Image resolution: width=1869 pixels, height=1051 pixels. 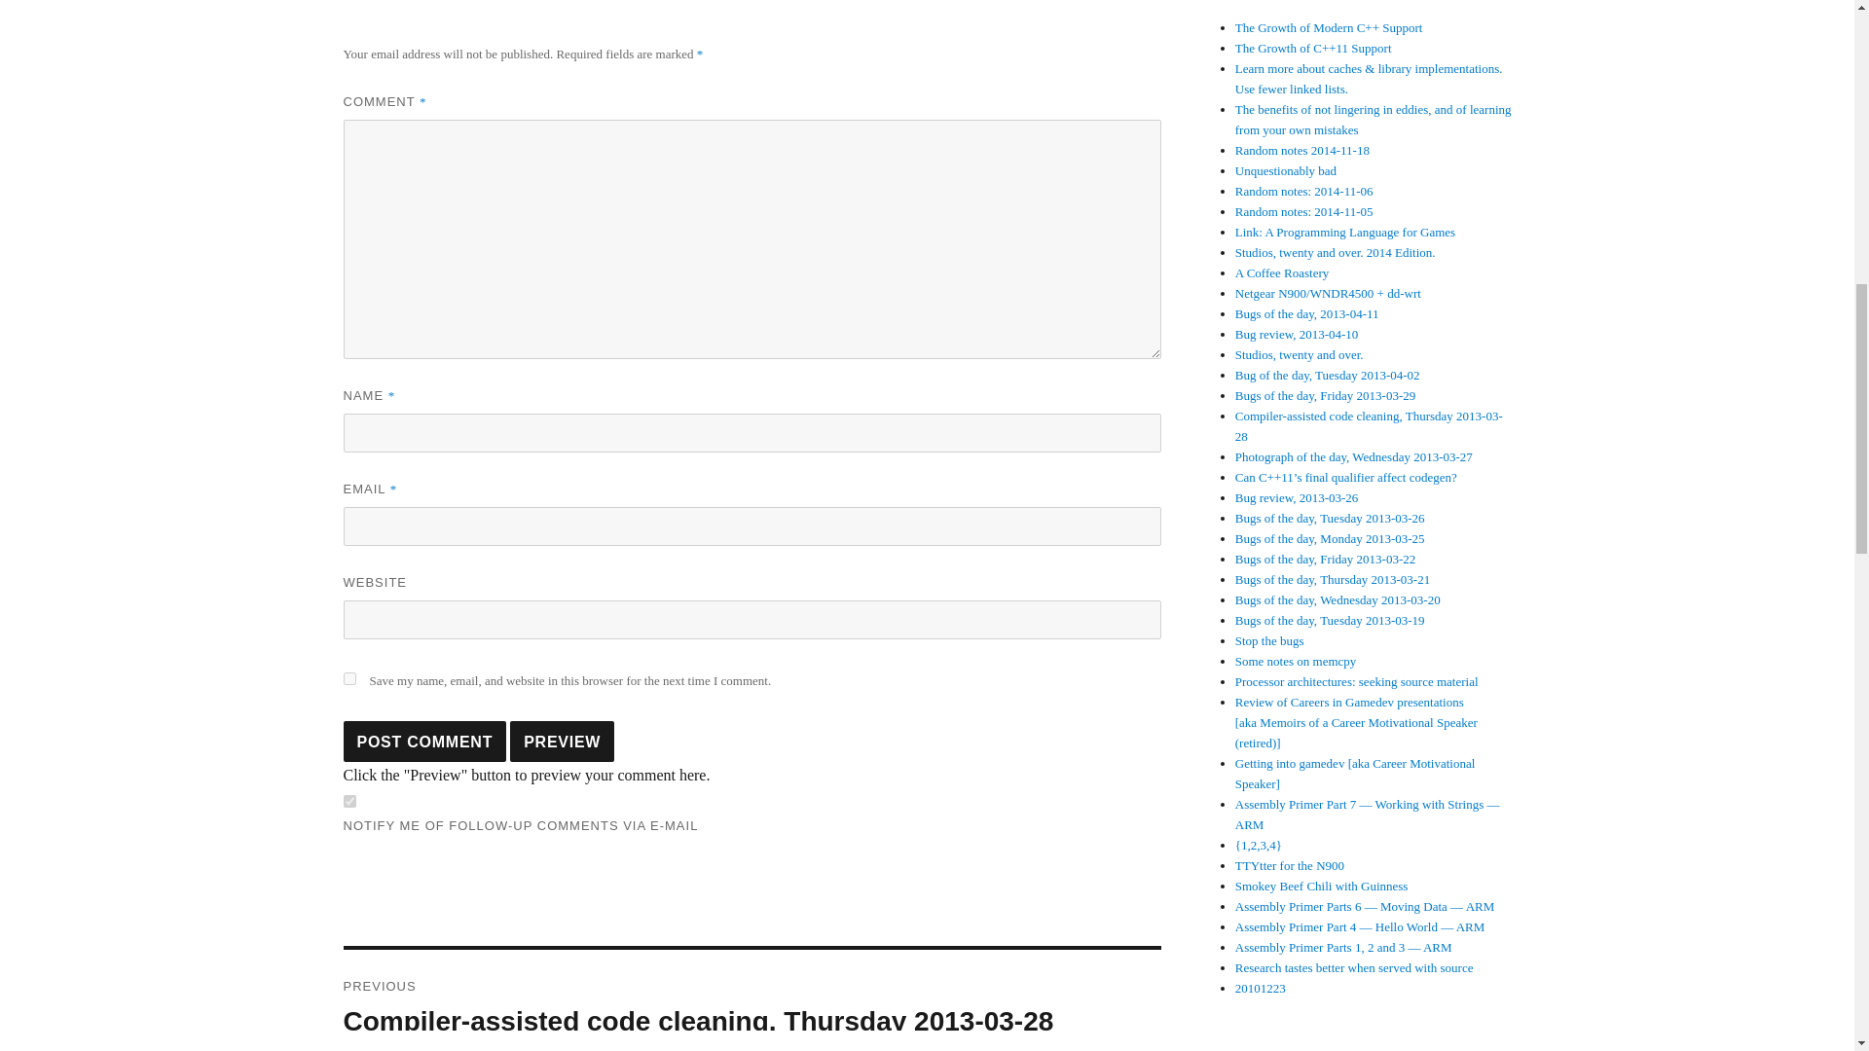 What do you see at coordinates (424, 742) in the screenshot?
I see `Post Comment` at bounding box center [424, 742].